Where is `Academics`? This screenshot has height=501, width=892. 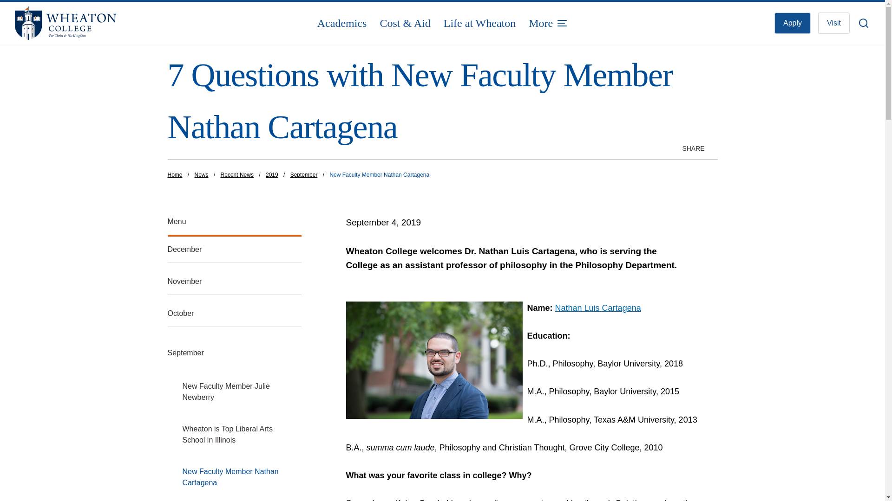
Academics is located at coordinates (342, 23).